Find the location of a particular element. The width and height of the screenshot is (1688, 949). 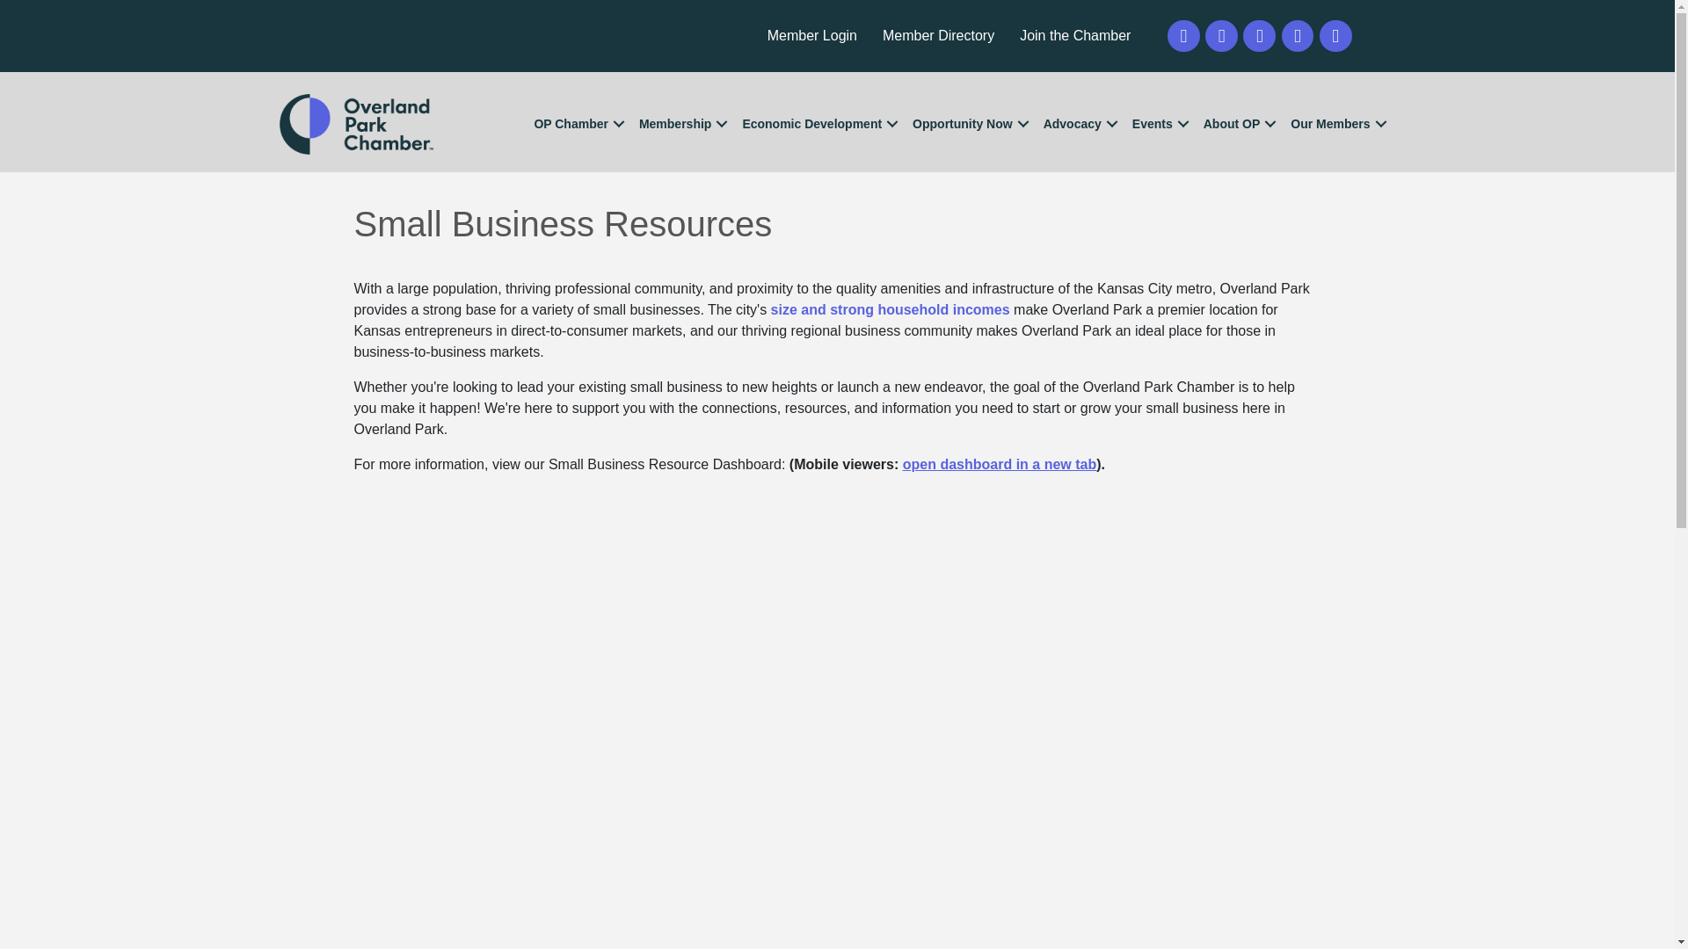

OP Chamber is located at coordinates (577, 124).